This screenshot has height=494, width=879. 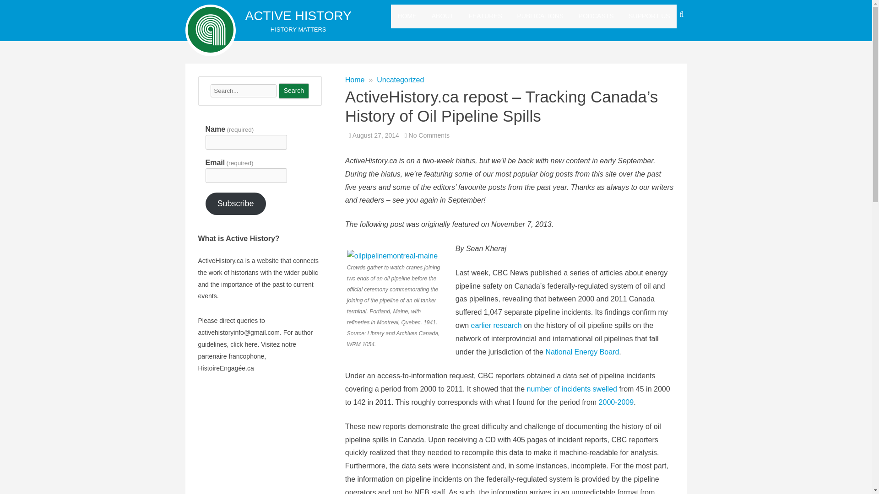 I want to click on Search, so click(x=294, y=91).